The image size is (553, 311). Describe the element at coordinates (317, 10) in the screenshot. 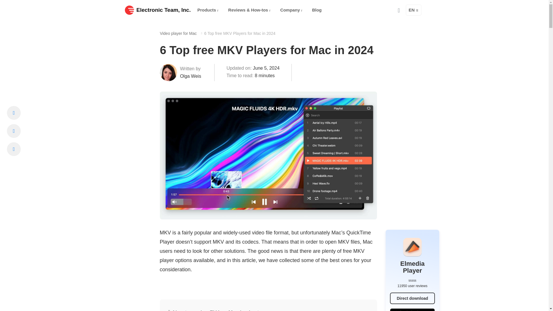

I see `Blog` at that location.